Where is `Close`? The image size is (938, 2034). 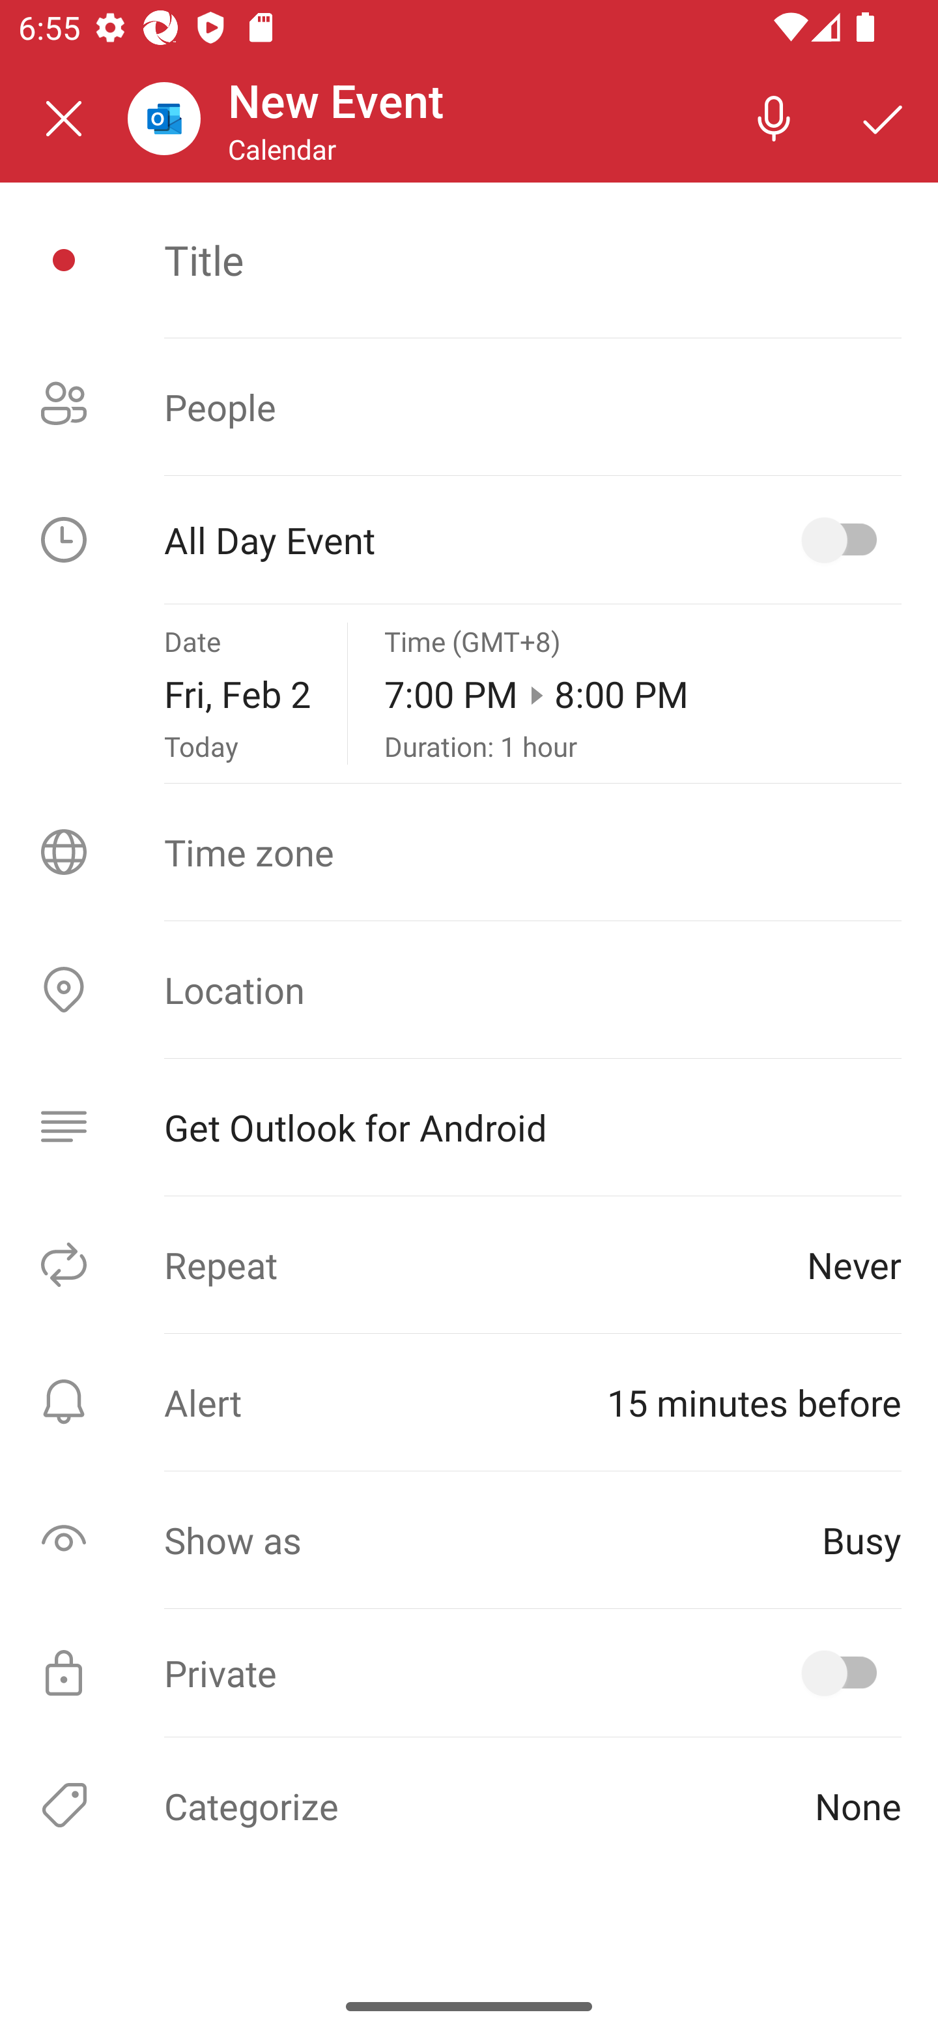 Close is located at coordinates (64, 119).